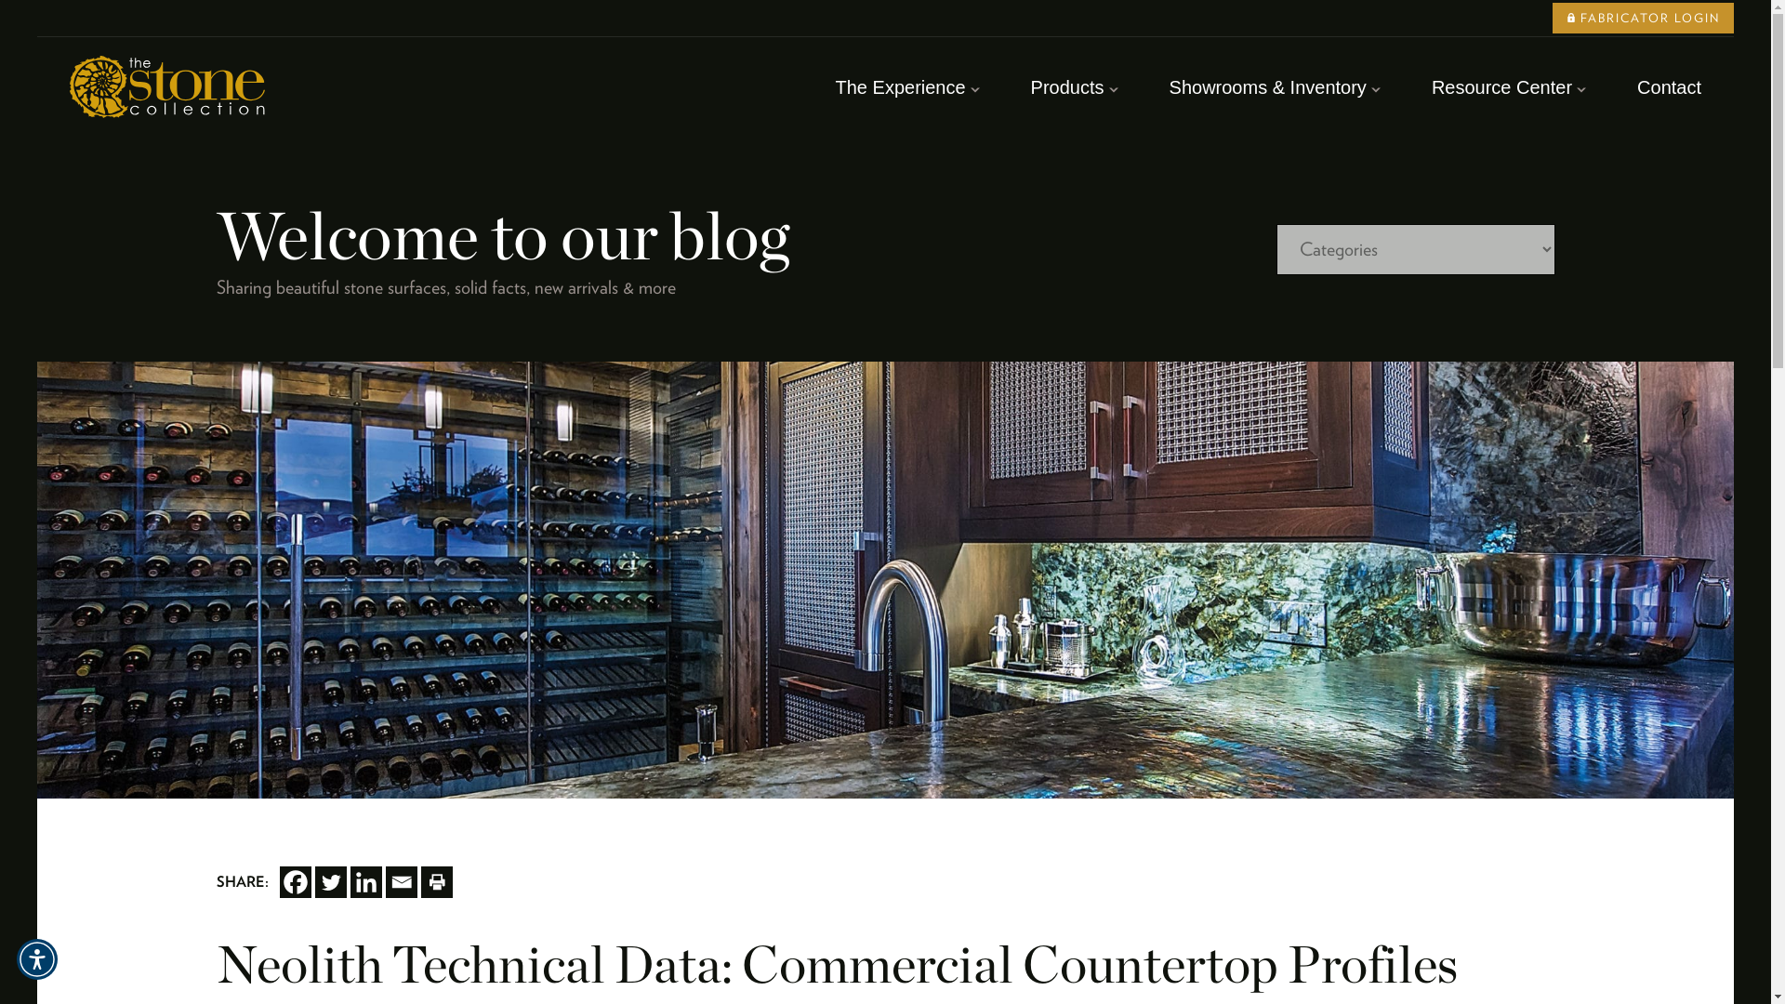 The height and width of the screenshot is (1004, 1785). Describe the element at coordinates (294, 881) in the screenshot. I see `Facebook` at that location.